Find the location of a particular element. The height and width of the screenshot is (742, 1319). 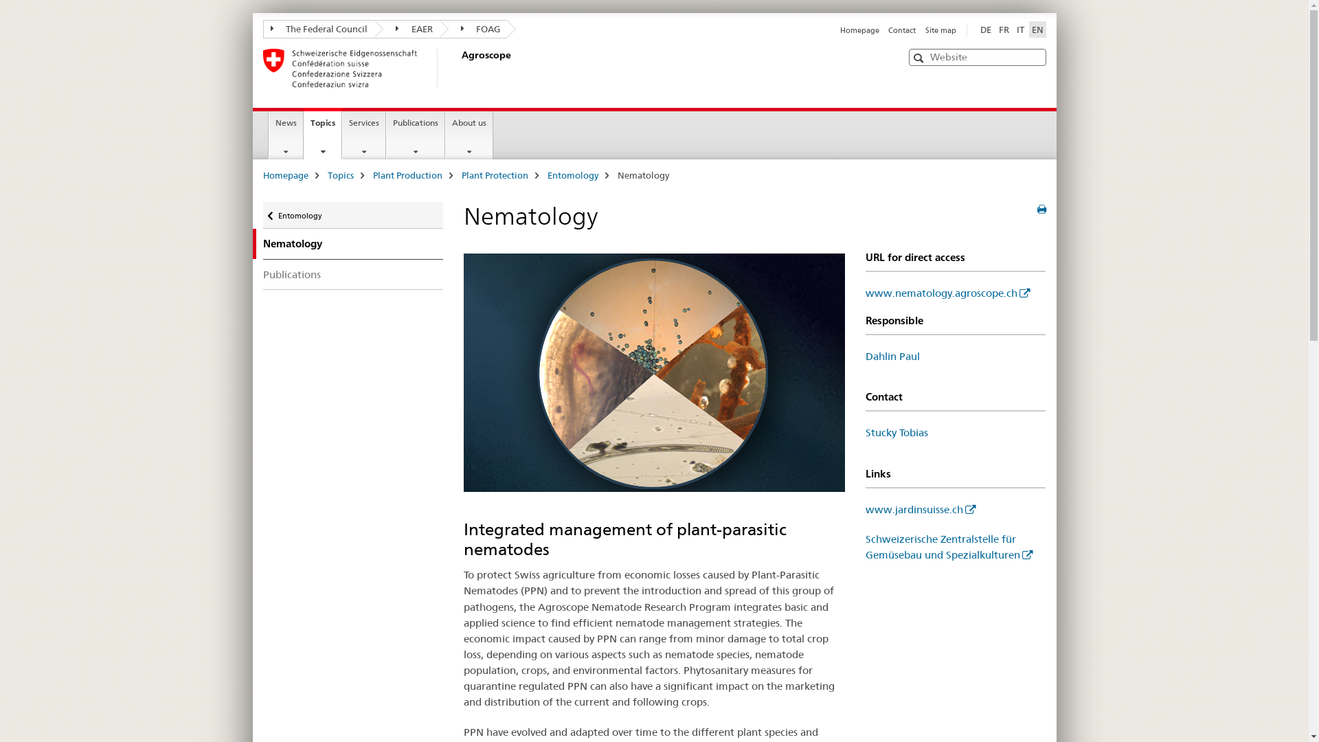

www.jardinsuisse.ch is located at coordinates (921, 510).